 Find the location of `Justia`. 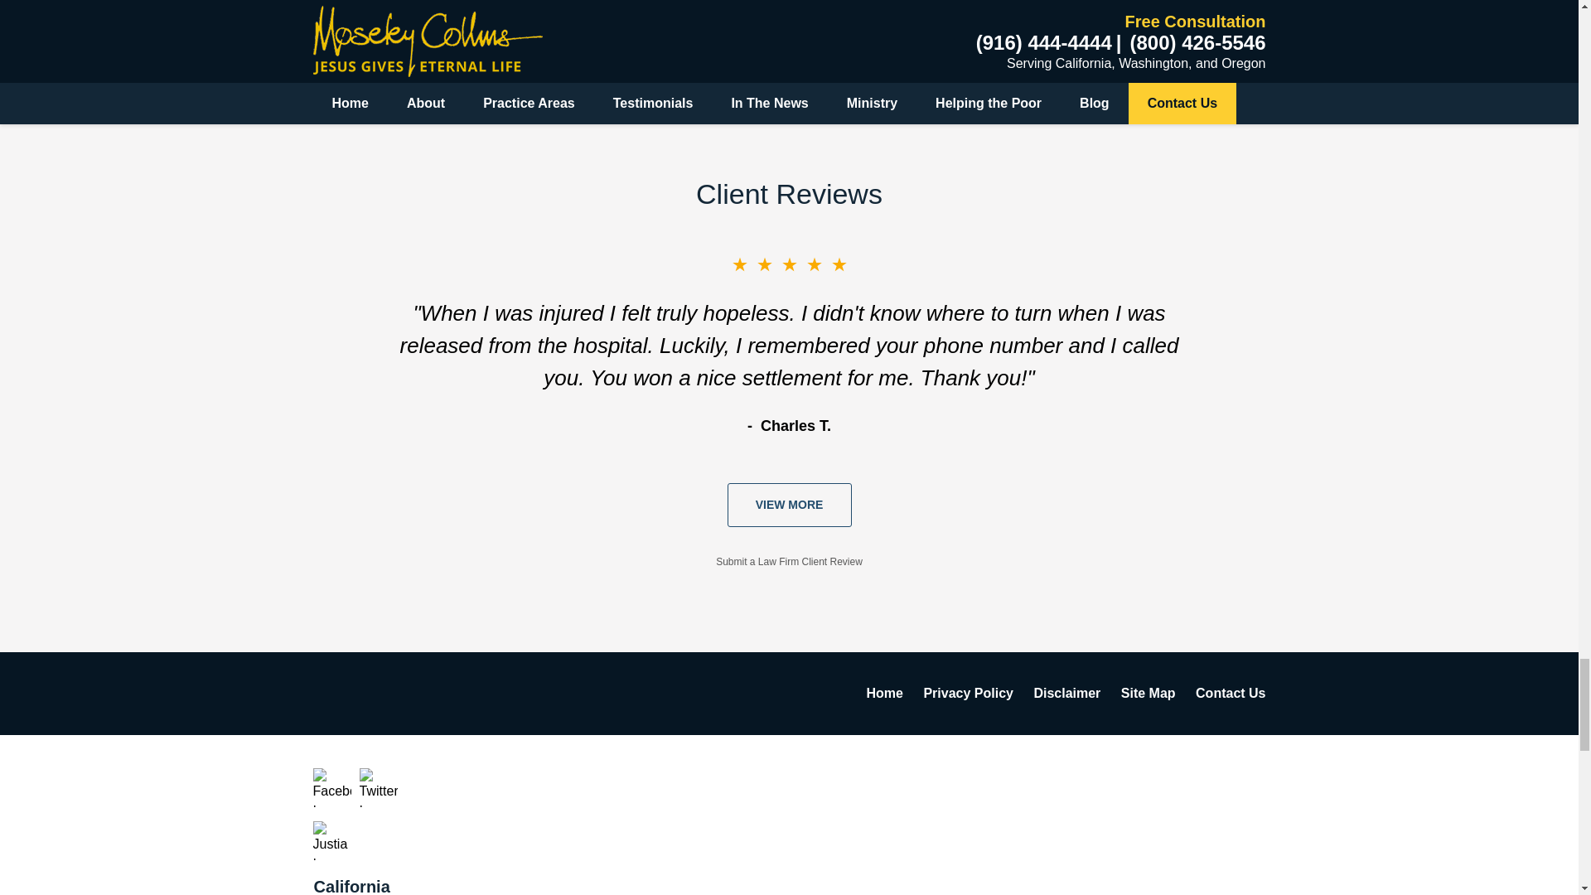

Justia is located at coordinates (332, 840).